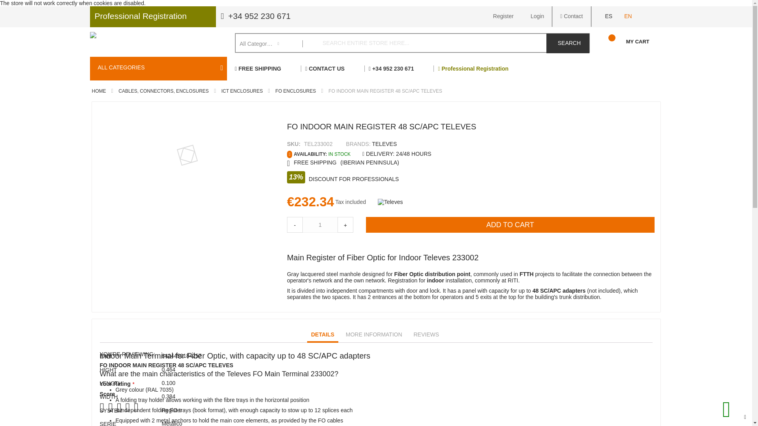  I want to click on Qty, so click(320, 224).